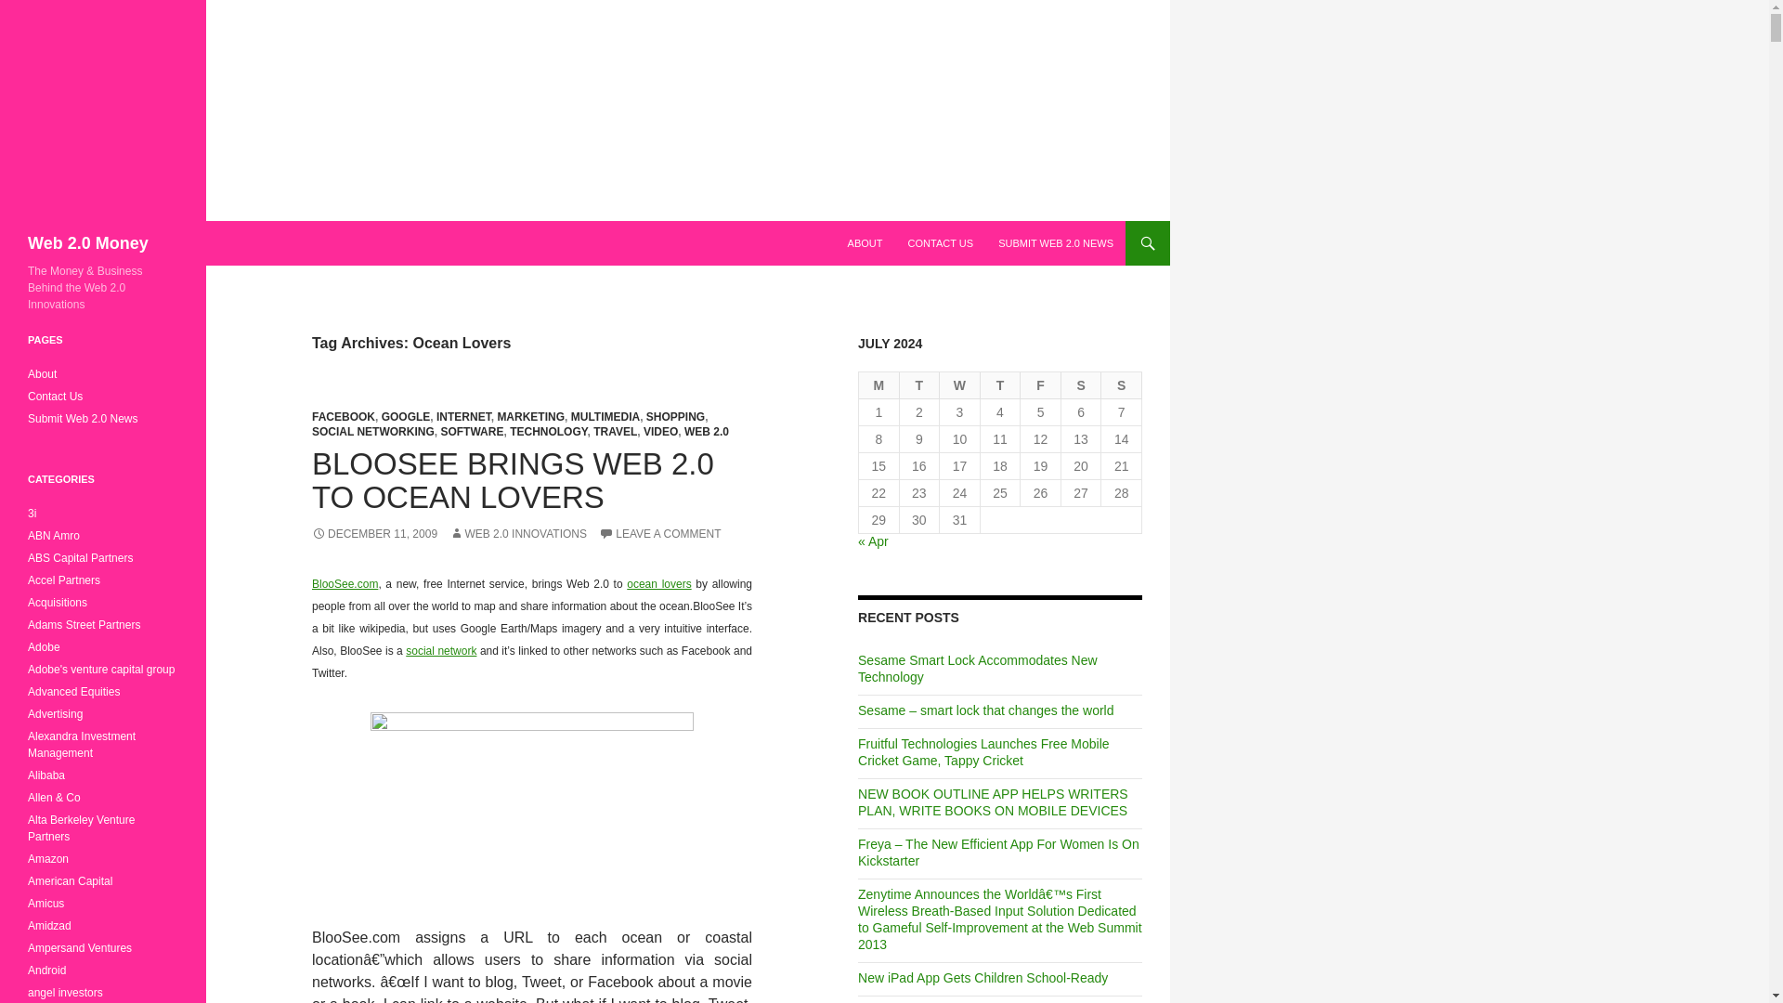 The height and width of the screenshot is (1003, 1783). I want to click on MARKETING, so click(531, 416).